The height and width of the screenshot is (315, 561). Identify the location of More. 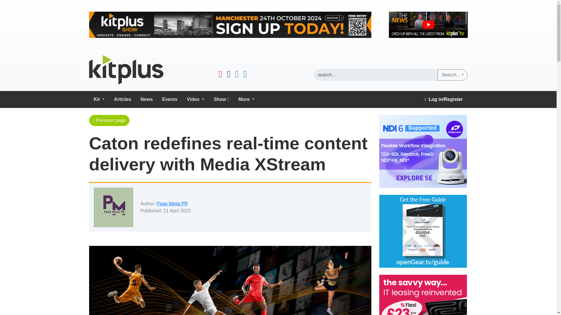
(247, 99).